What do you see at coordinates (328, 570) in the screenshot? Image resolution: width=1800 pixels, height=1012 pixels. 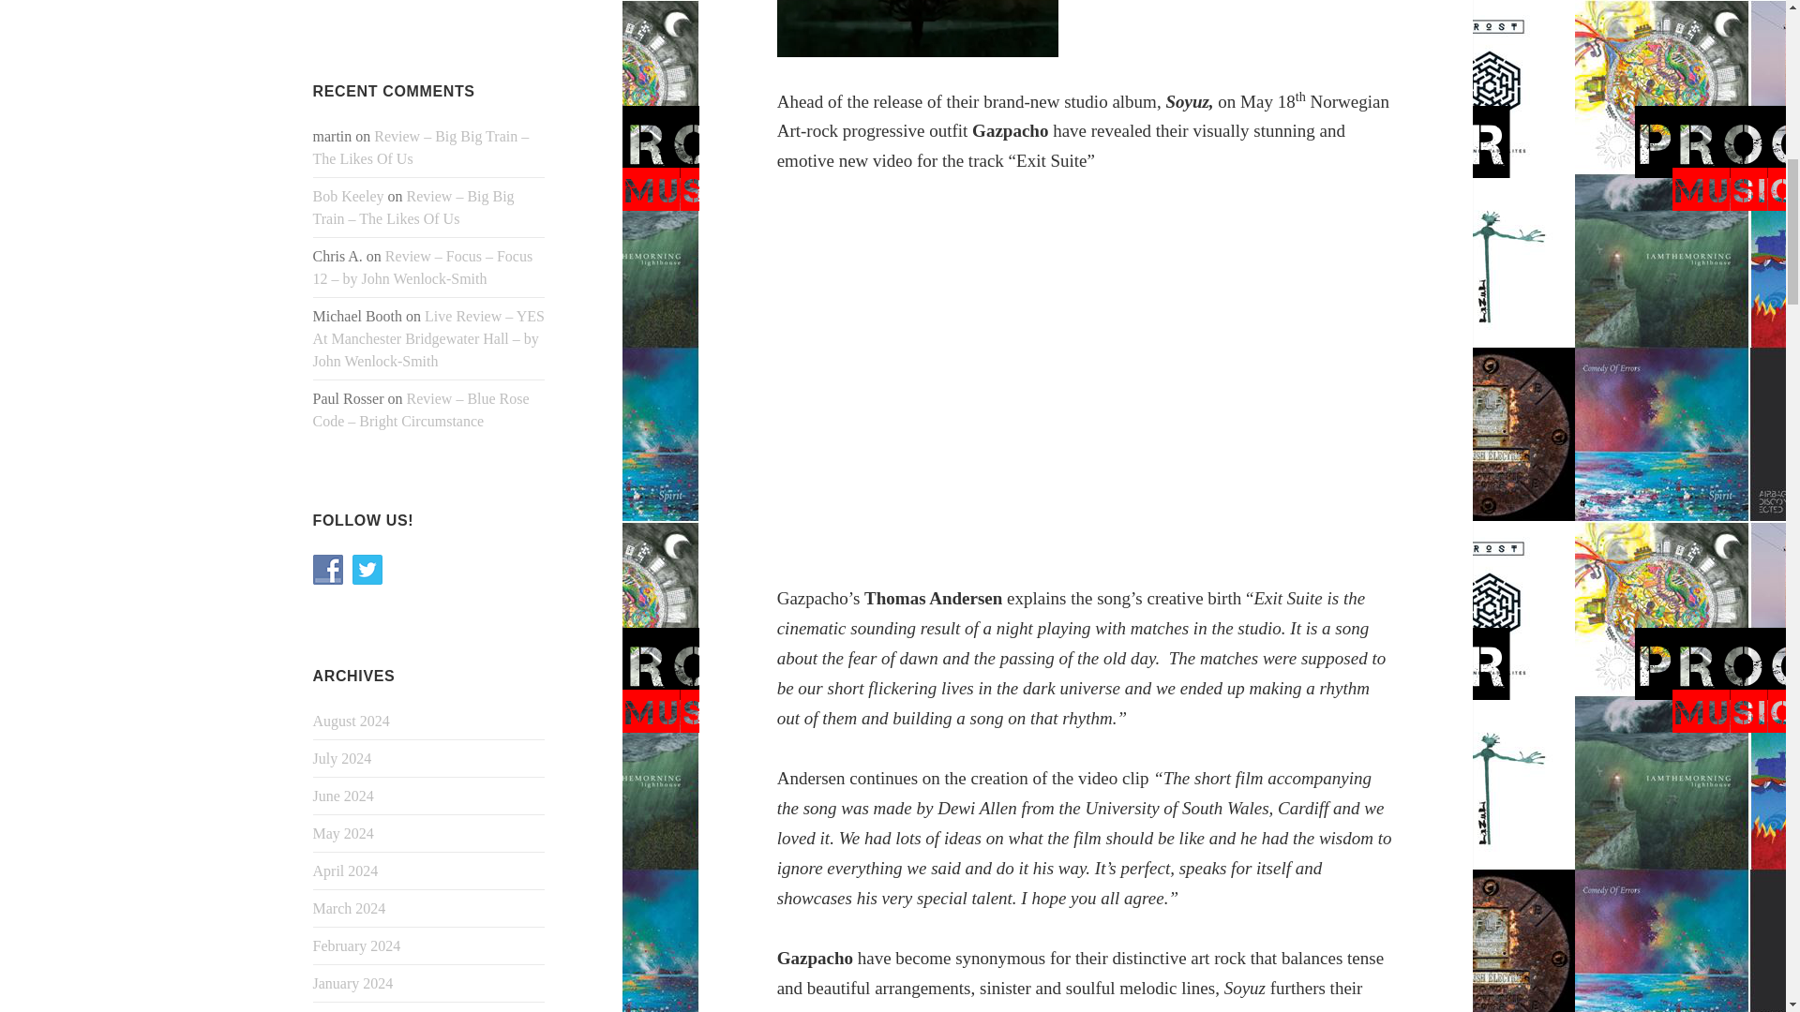 I see `Facebook Progradar` at bounding box center [328, 570].